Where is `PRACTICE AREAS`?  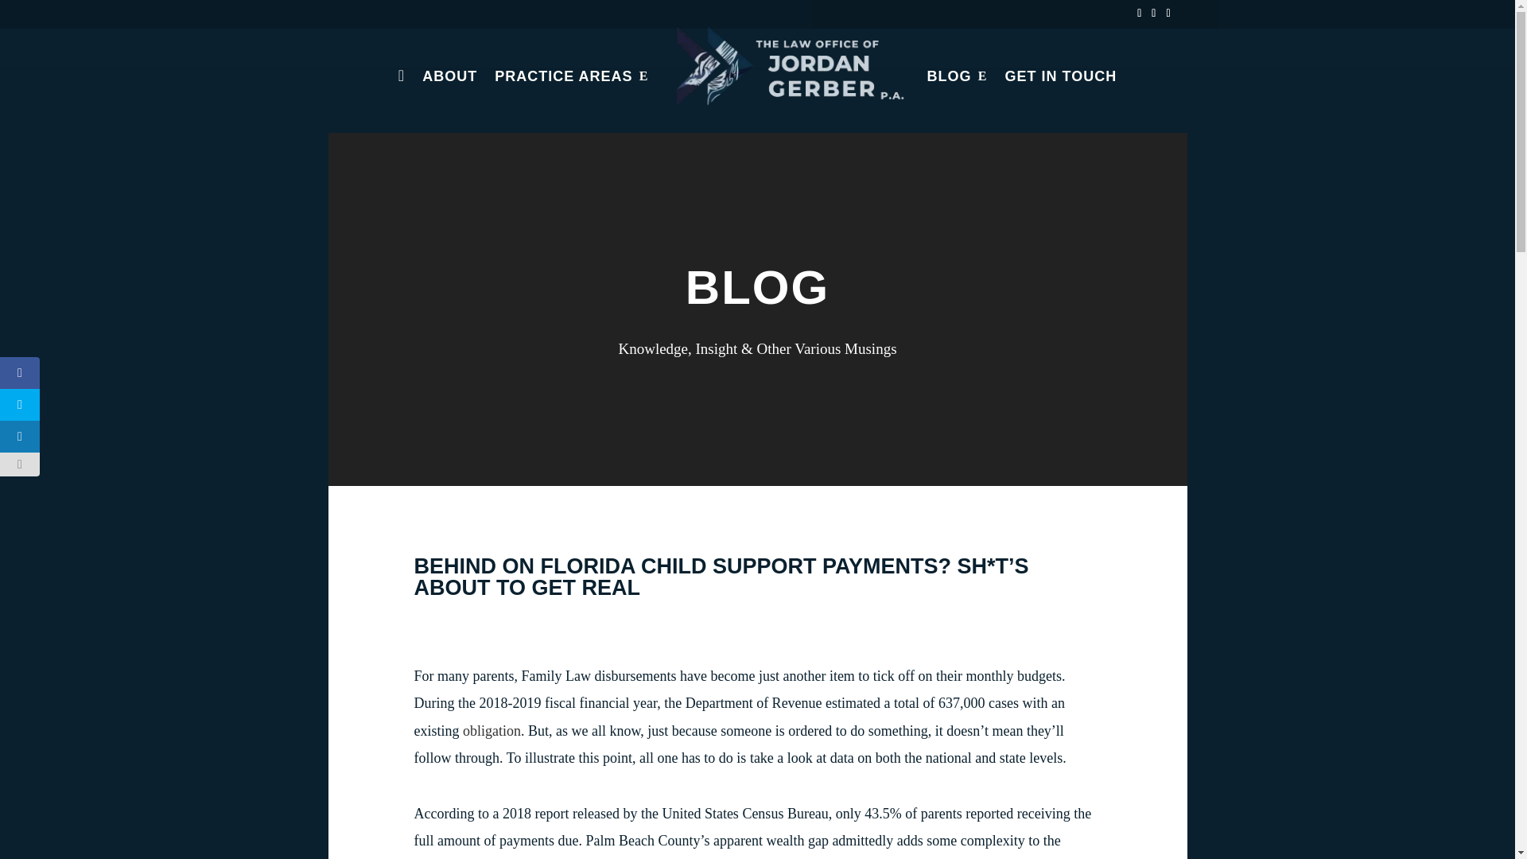 PRACTICE AREAS is located at coordinates (571, 96).